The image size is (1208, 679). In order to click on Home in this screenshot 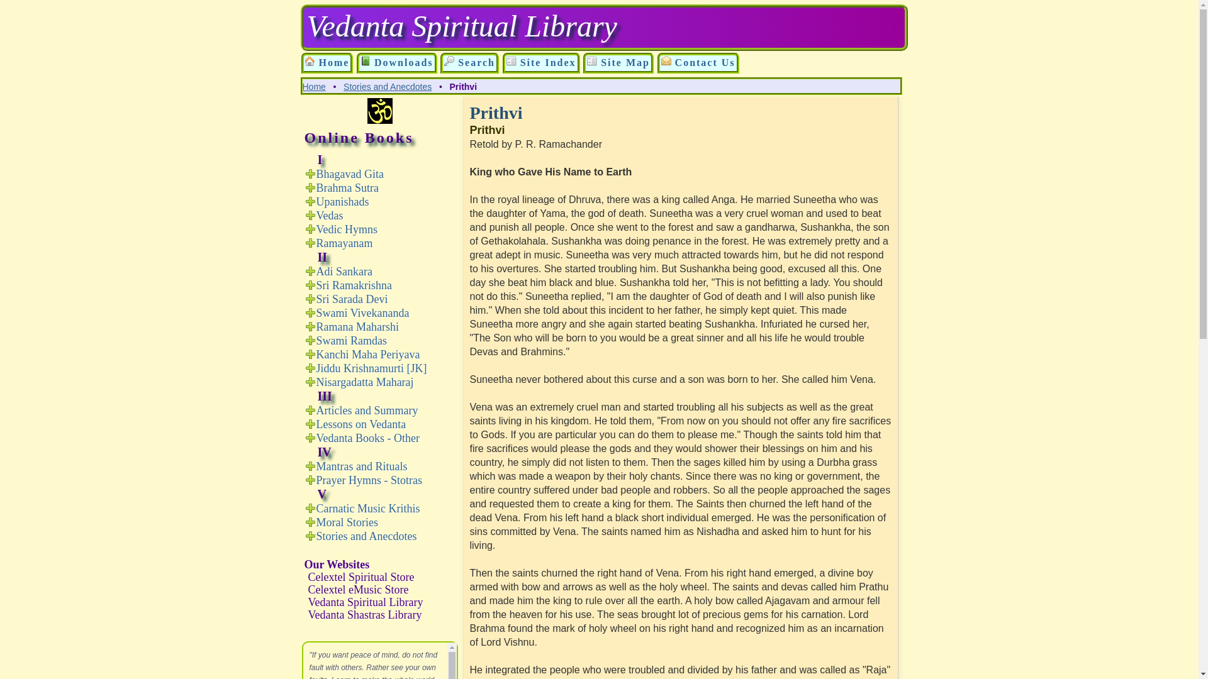, I will do `click(309, 60)`.